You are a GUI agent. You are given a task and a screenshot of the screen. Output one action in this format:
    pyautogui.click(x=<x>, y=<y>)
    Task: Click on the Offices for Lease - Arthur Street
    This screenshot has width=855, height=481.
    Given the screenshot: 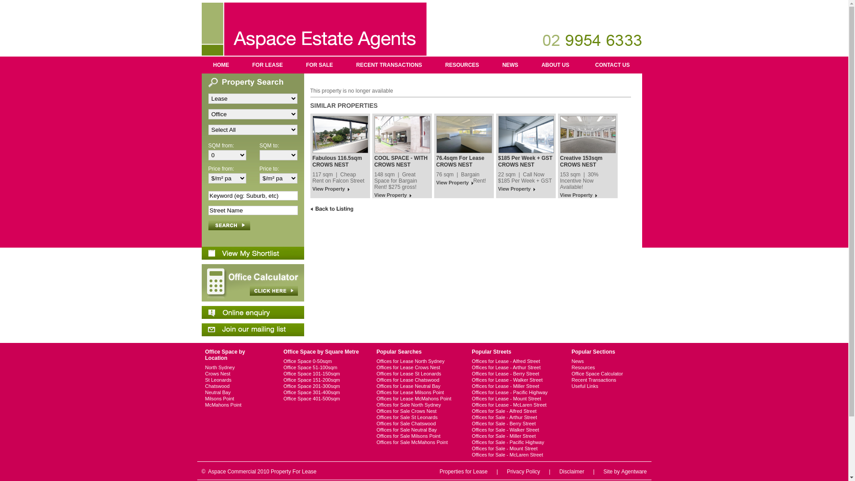 What is the action you would take?
    pyautogui.click(x=514, y=367)
    